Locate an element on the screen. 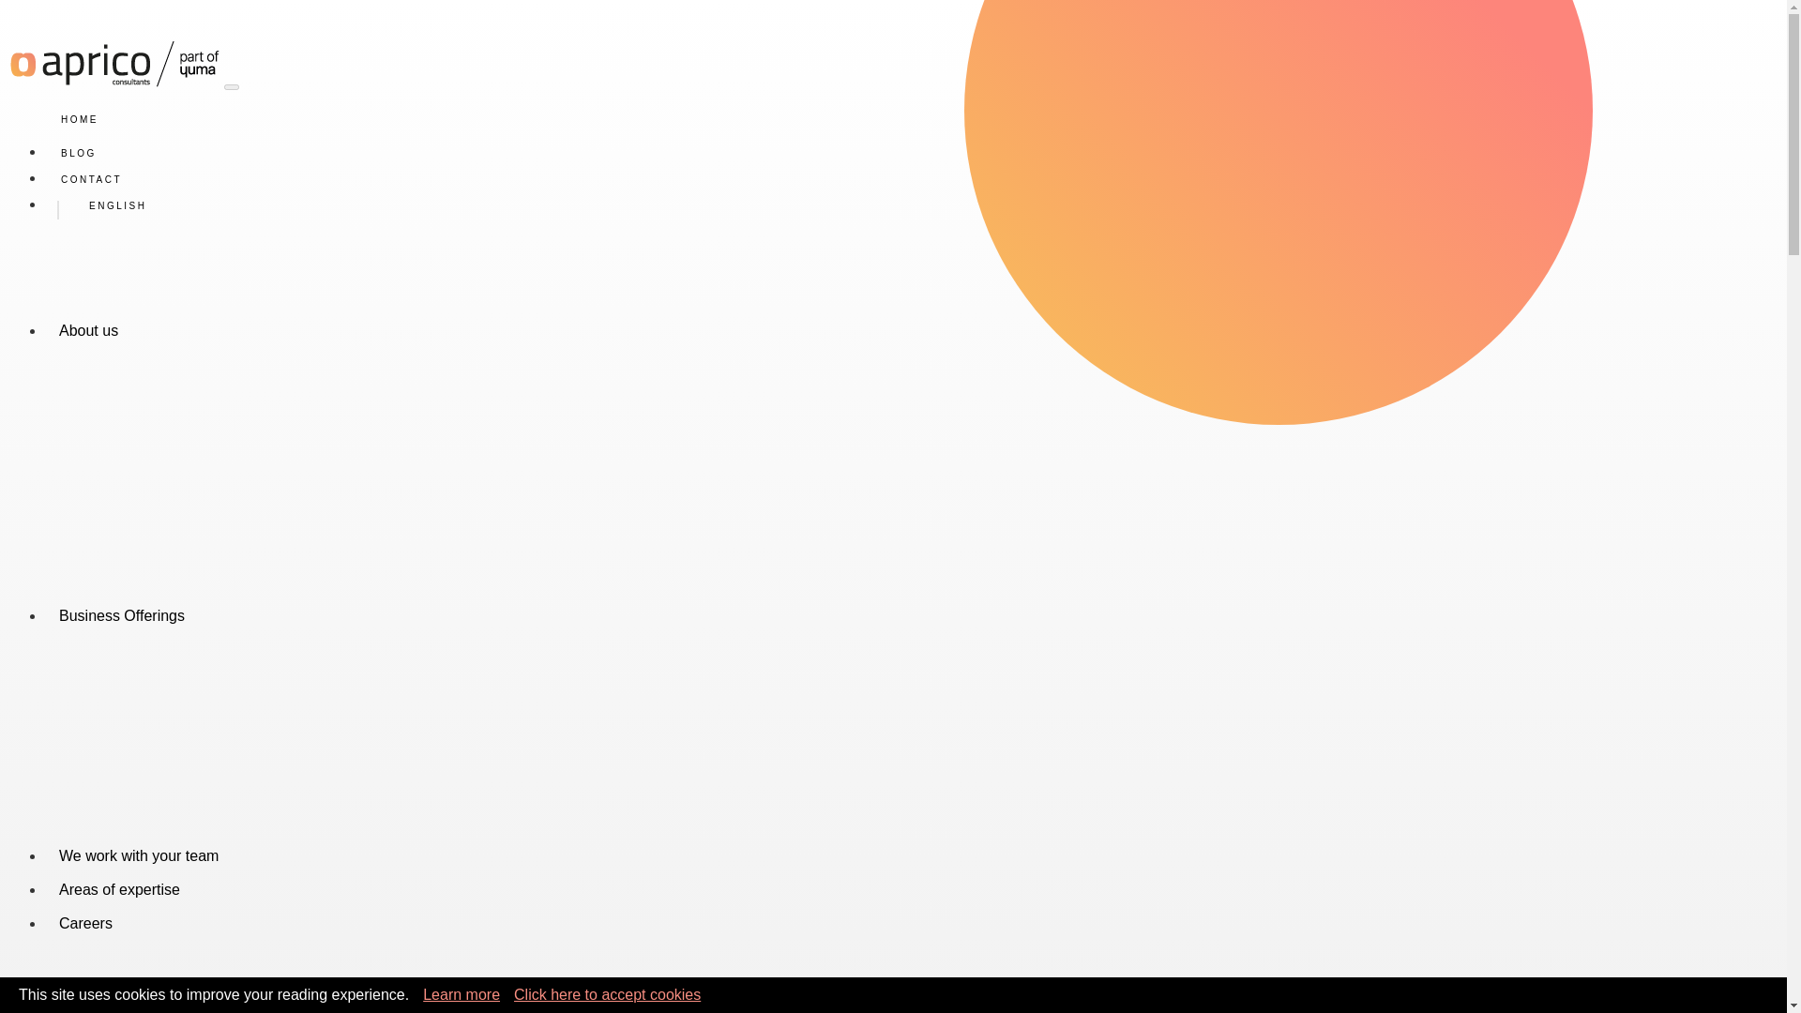  Careers is located at coordinates (85, 929).